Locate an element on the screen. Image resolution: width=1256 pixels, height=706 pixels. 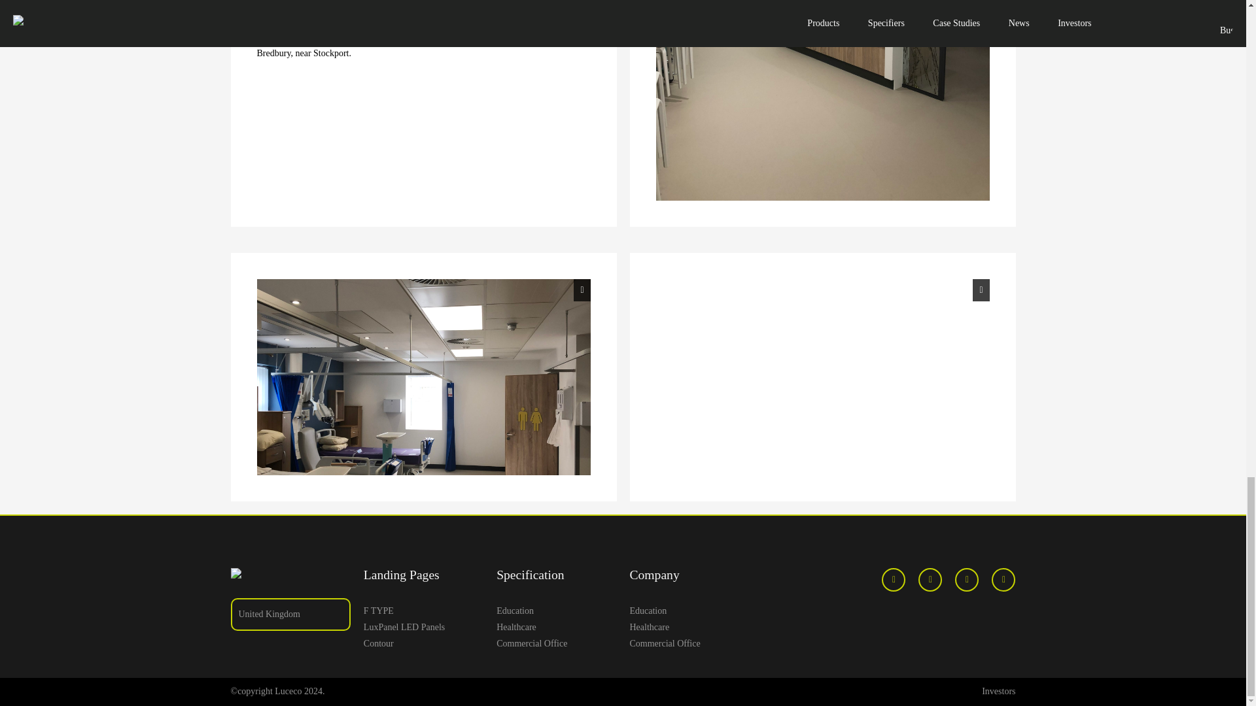
Contour is located at coordinates (424, 643).